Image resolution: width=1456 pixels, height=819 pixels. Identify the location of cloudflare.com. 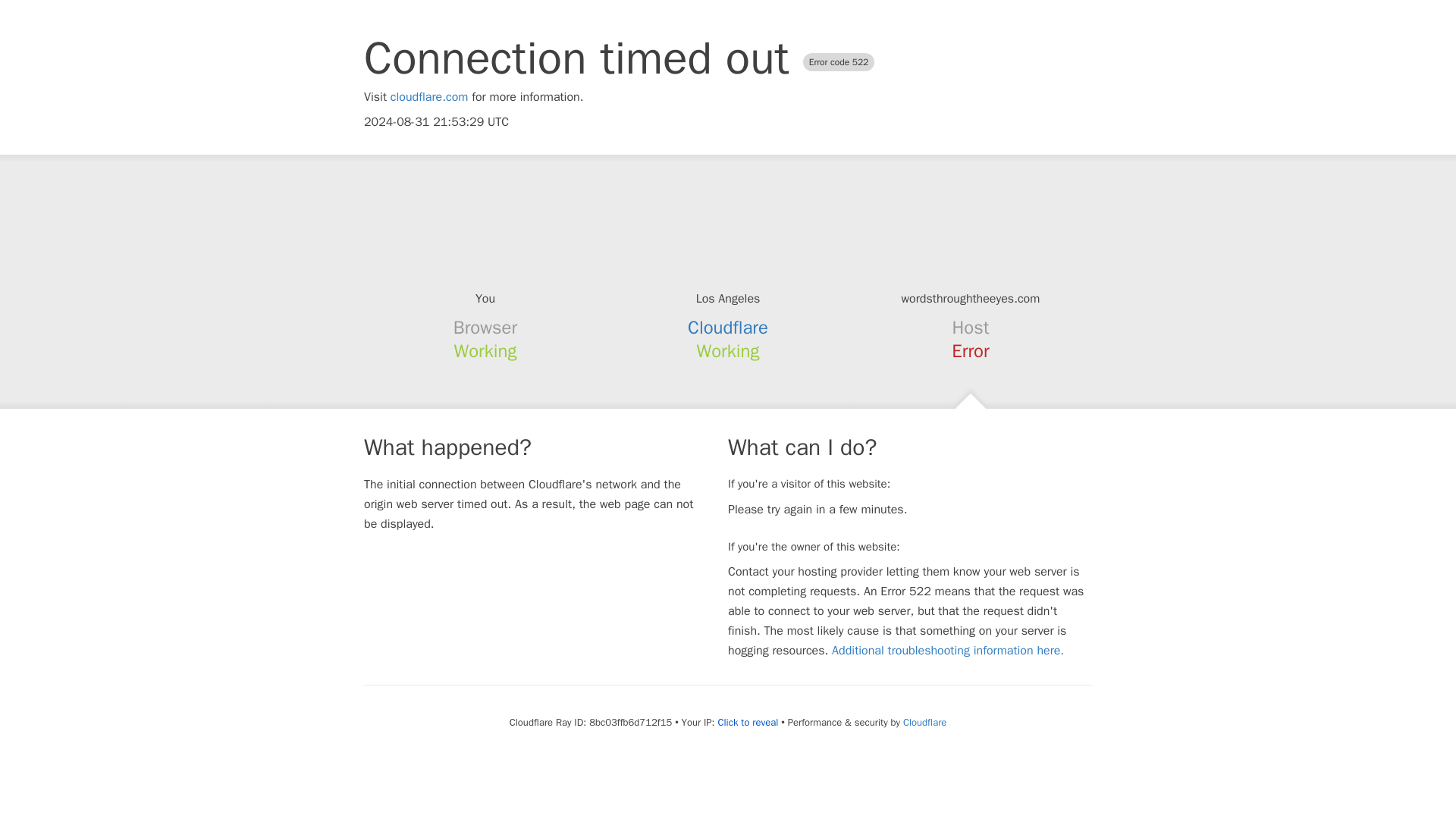
(429, 97).